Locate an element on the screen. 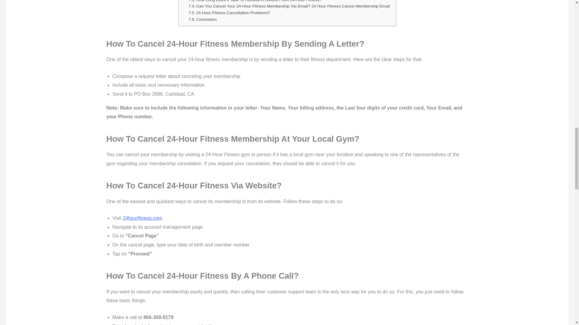 This screenshot has height=325, width=579. Conclusion is located at coordinates (203, 19).